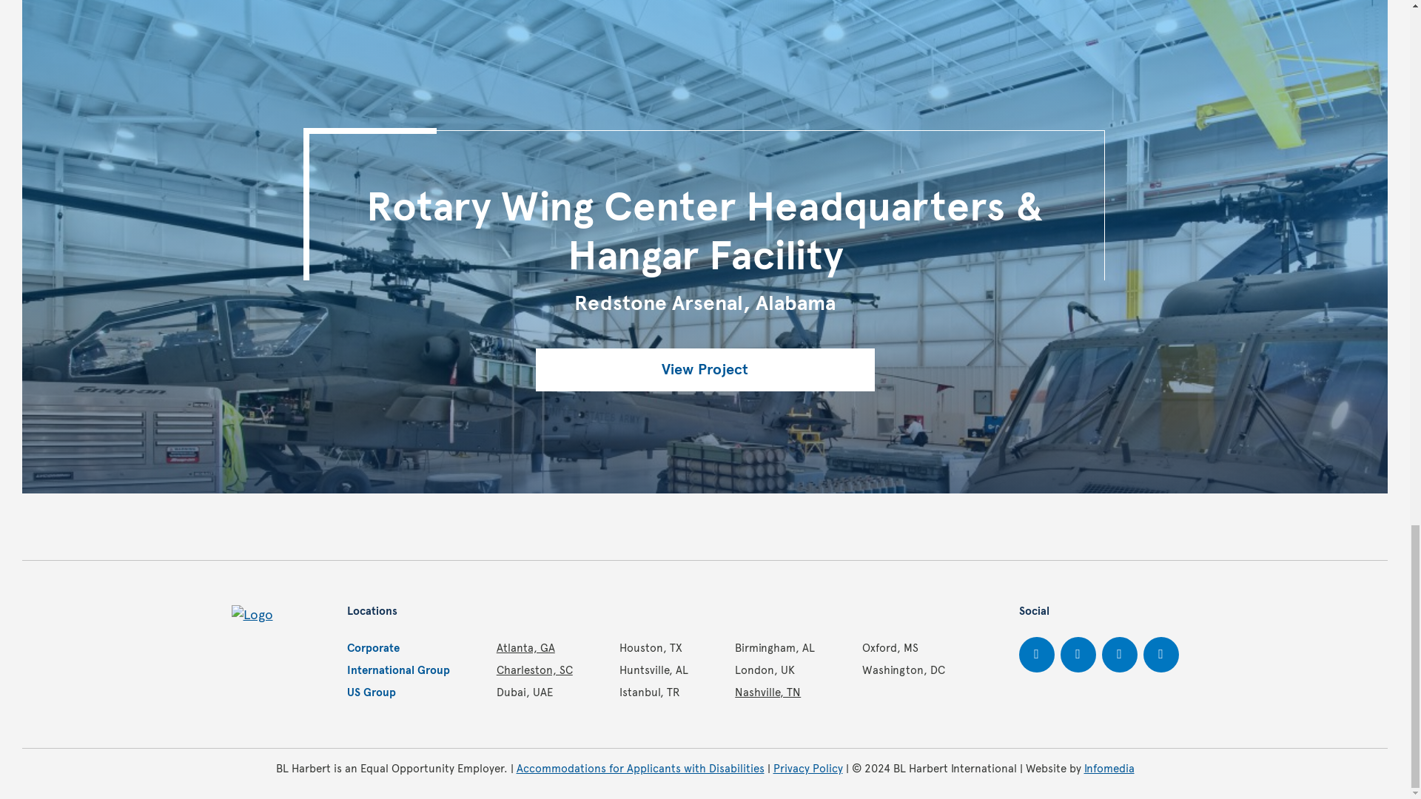 Image resolution: width=1421 pixels, height=799 pixels. I want to click on Atlanta, GA, so click(525, 648).